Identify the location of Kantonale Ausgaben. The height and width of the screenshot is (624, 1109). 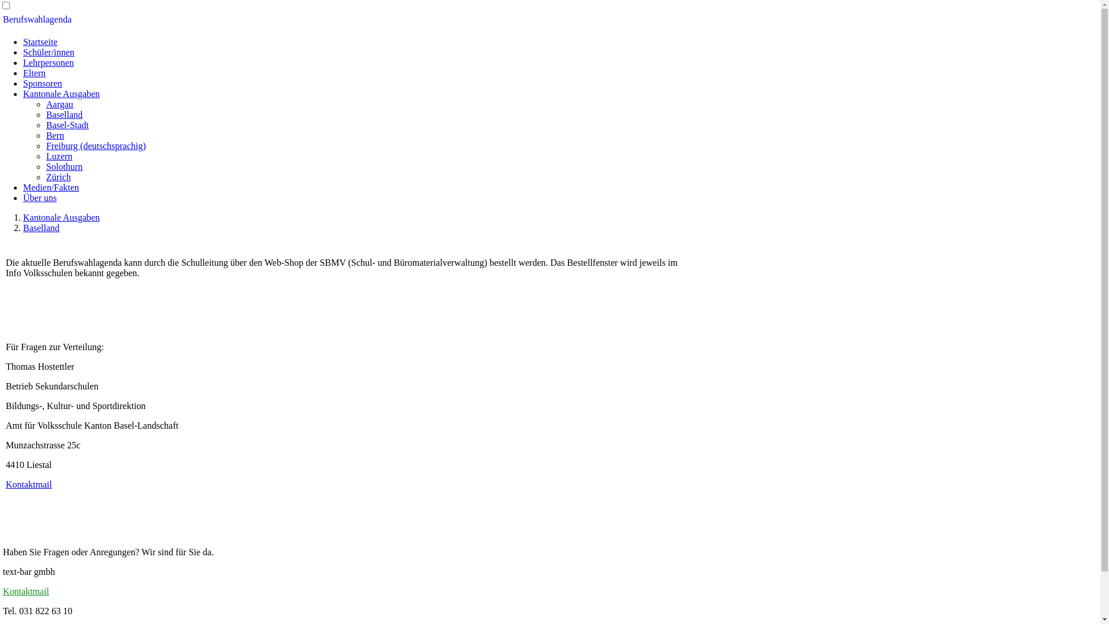
(61, 94).